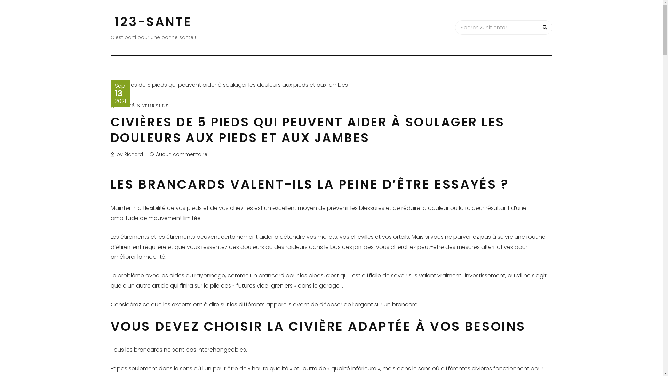  I want to click on 123-SANTE, so click(153, 22).